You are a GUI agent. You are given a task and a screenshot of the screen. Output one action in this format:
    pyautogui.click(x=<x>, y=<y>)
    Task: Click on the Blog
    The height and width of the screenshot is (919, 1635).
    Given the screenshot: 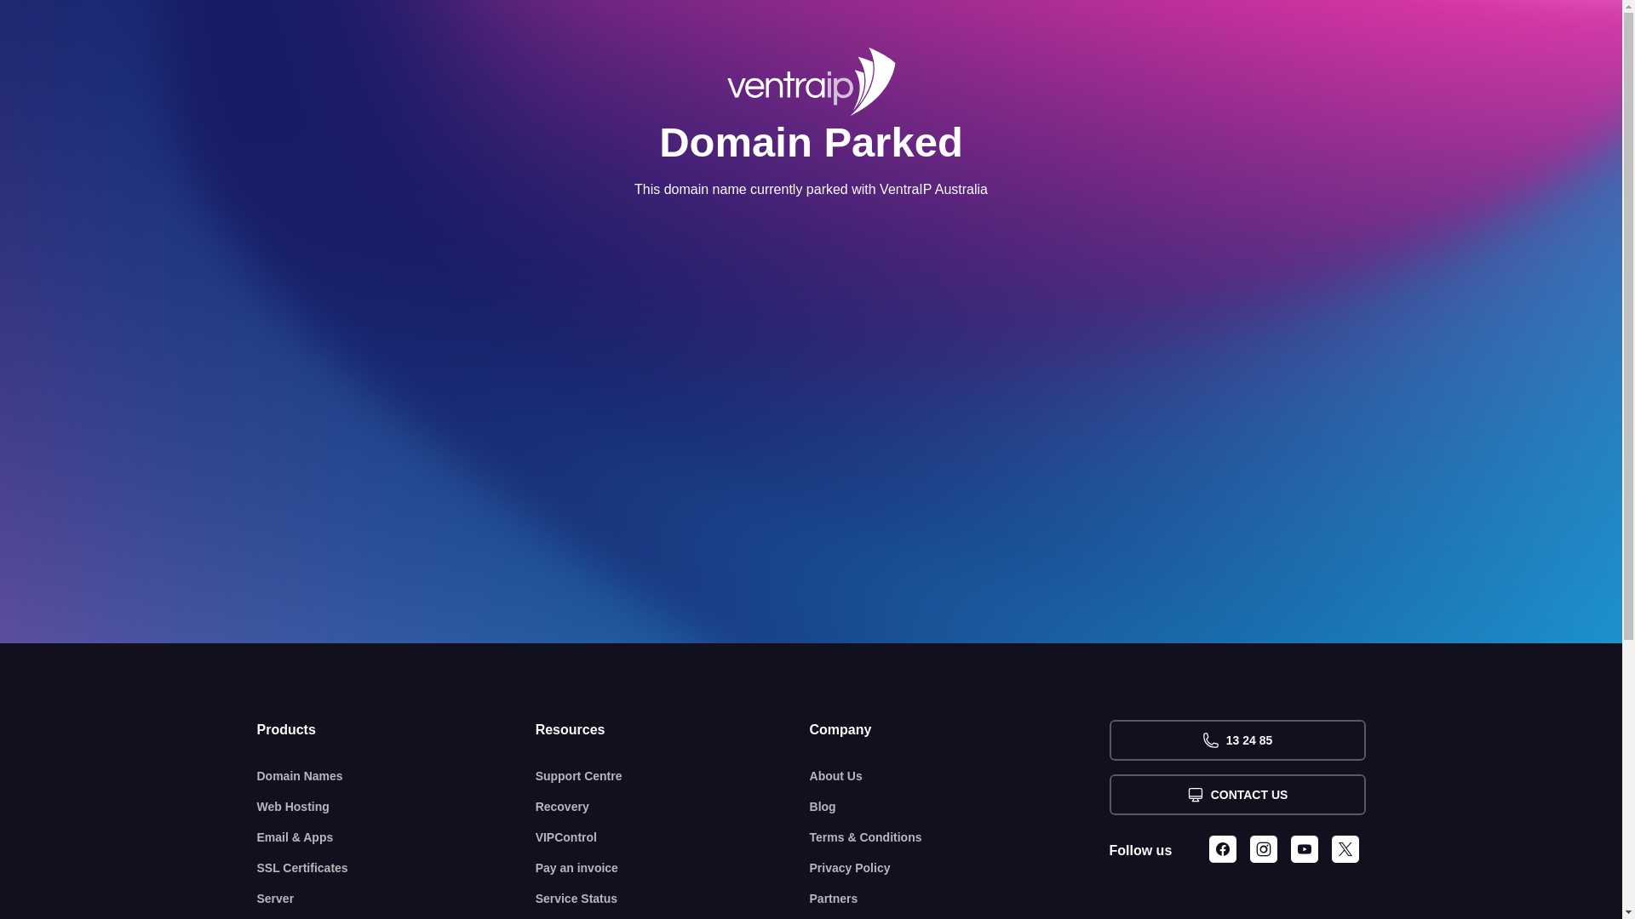 What is the action you would take?
    pyautogui.click(x=960, y=807)
    